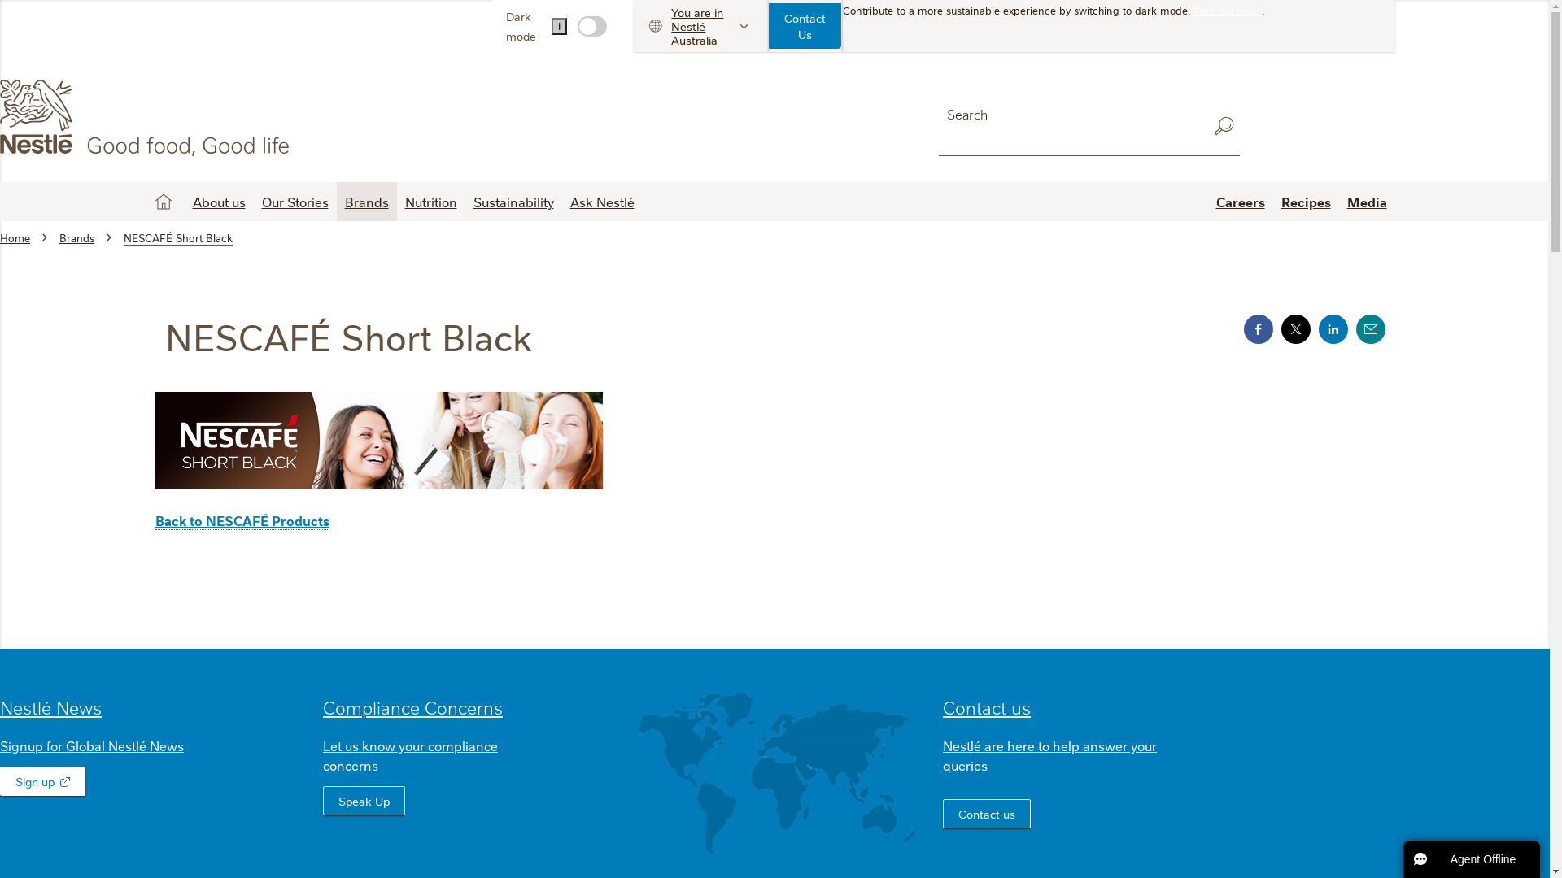 The height and width of the screenshot is (878, 1562). I want to click on Sign up, so click(42, 781).